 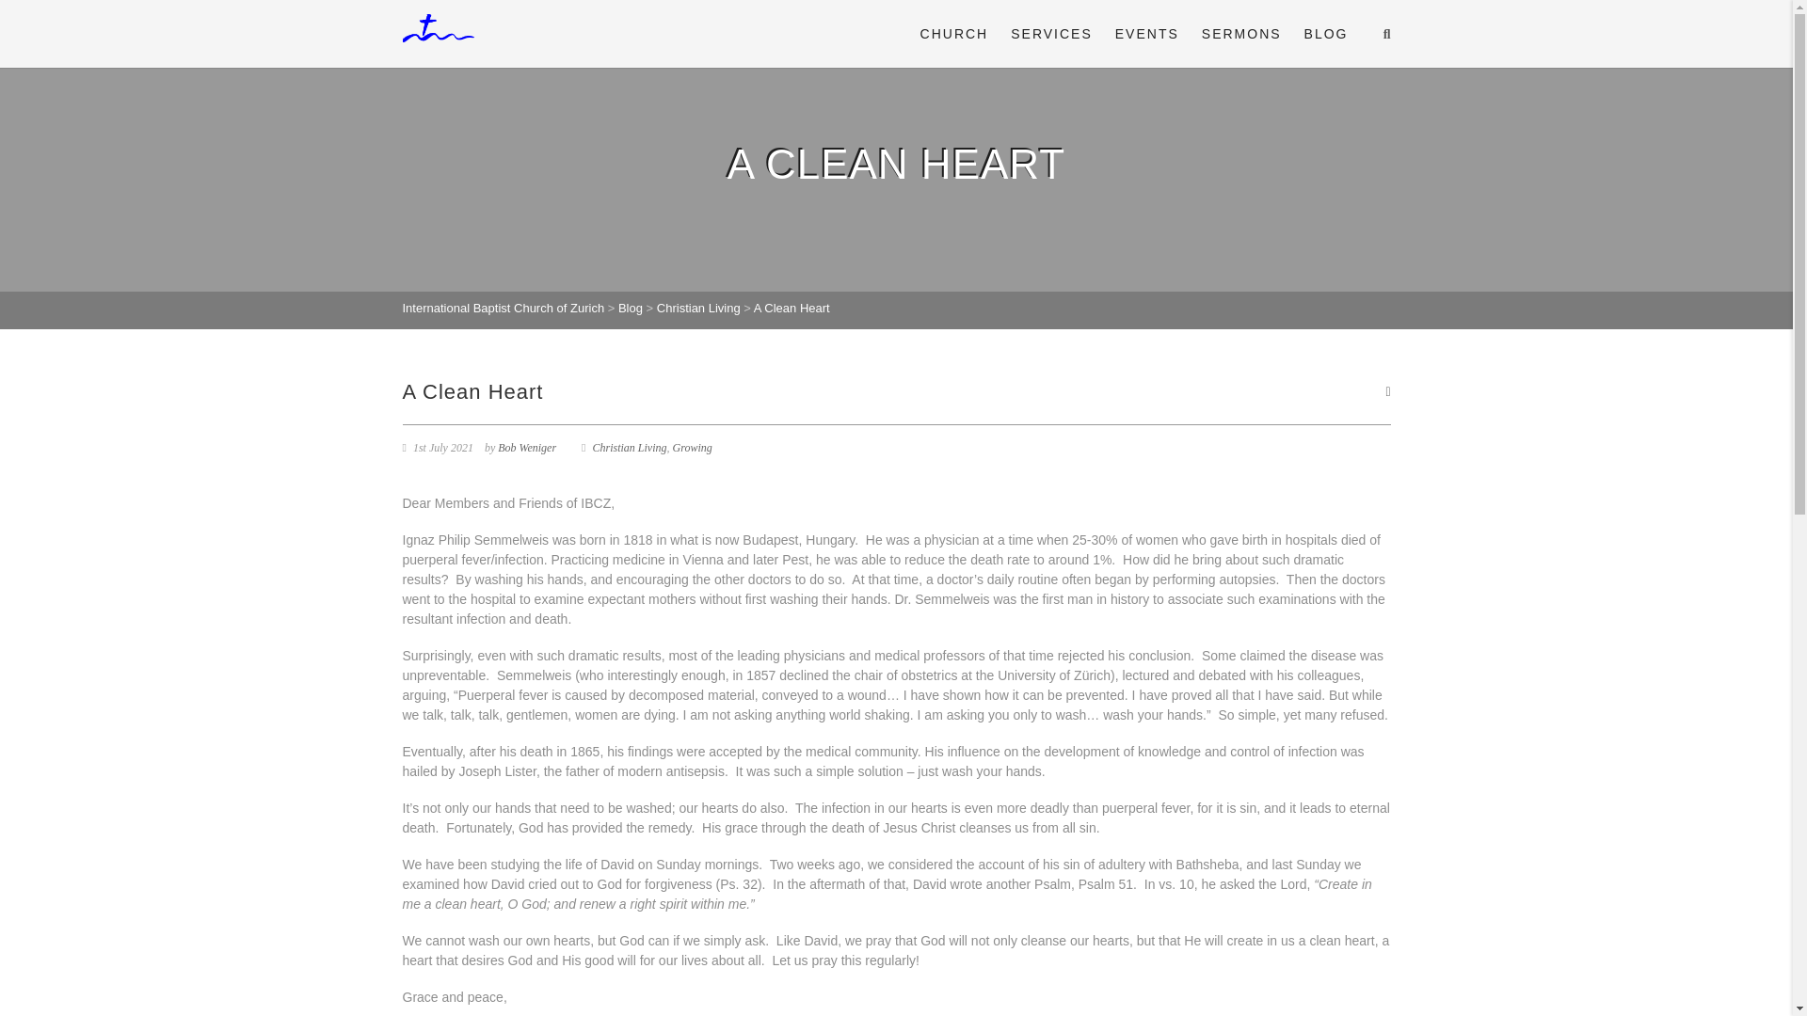 I want to click on EVENTS, so click(x=1147, y=34).